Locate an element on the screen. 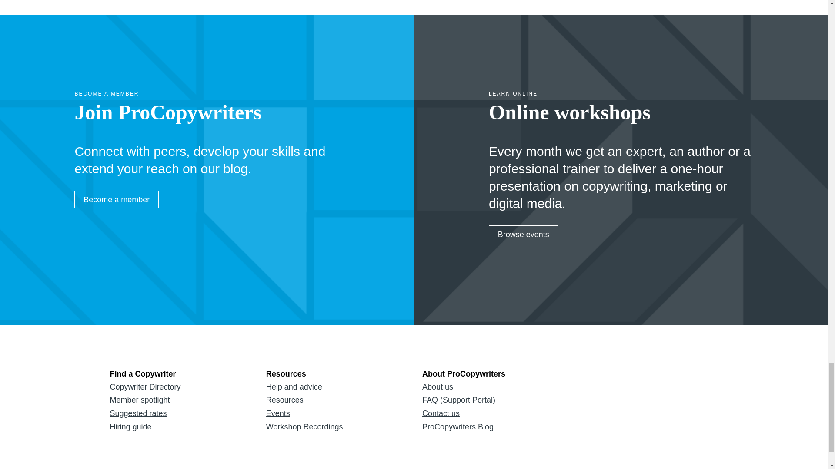 This screenshot has width=835, height=469. ProCopywriters Blog is located at coordinates (492, 427).